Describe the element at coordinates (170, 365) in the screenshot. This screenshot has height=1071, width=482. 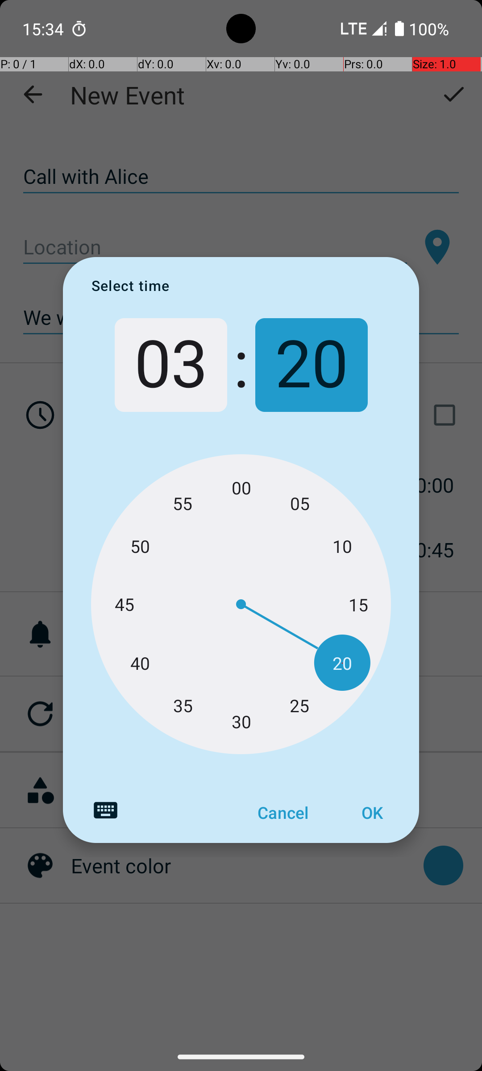
I see `03` at that location.